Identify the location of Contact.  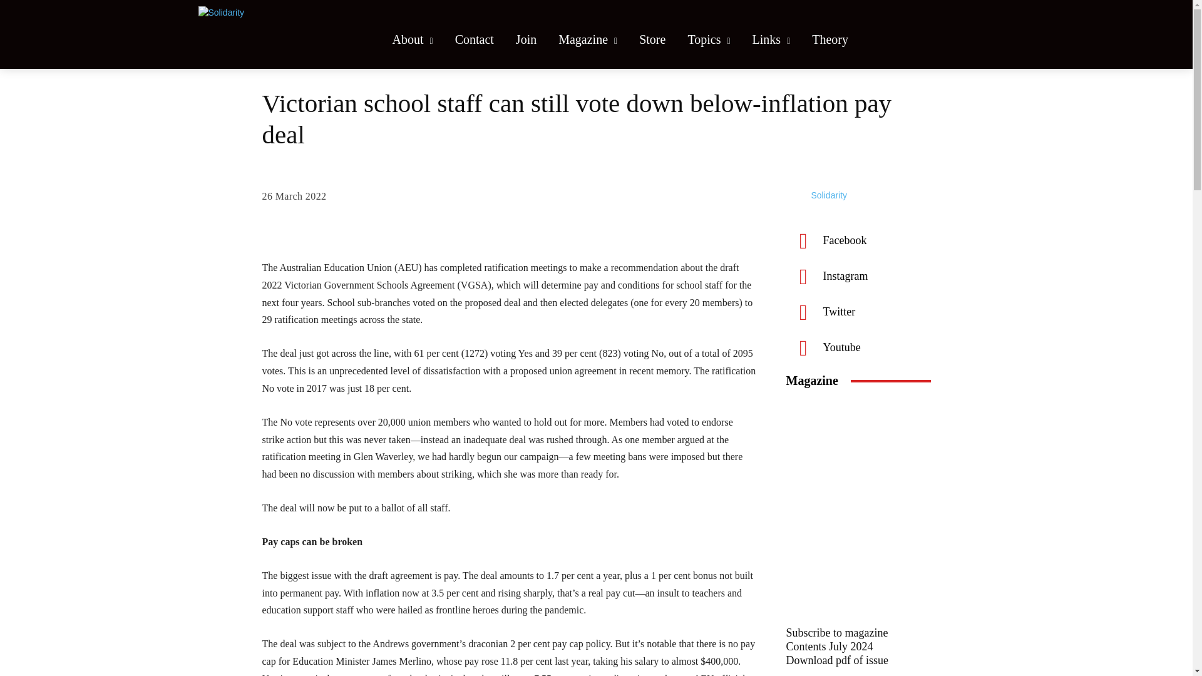
(475, 39).